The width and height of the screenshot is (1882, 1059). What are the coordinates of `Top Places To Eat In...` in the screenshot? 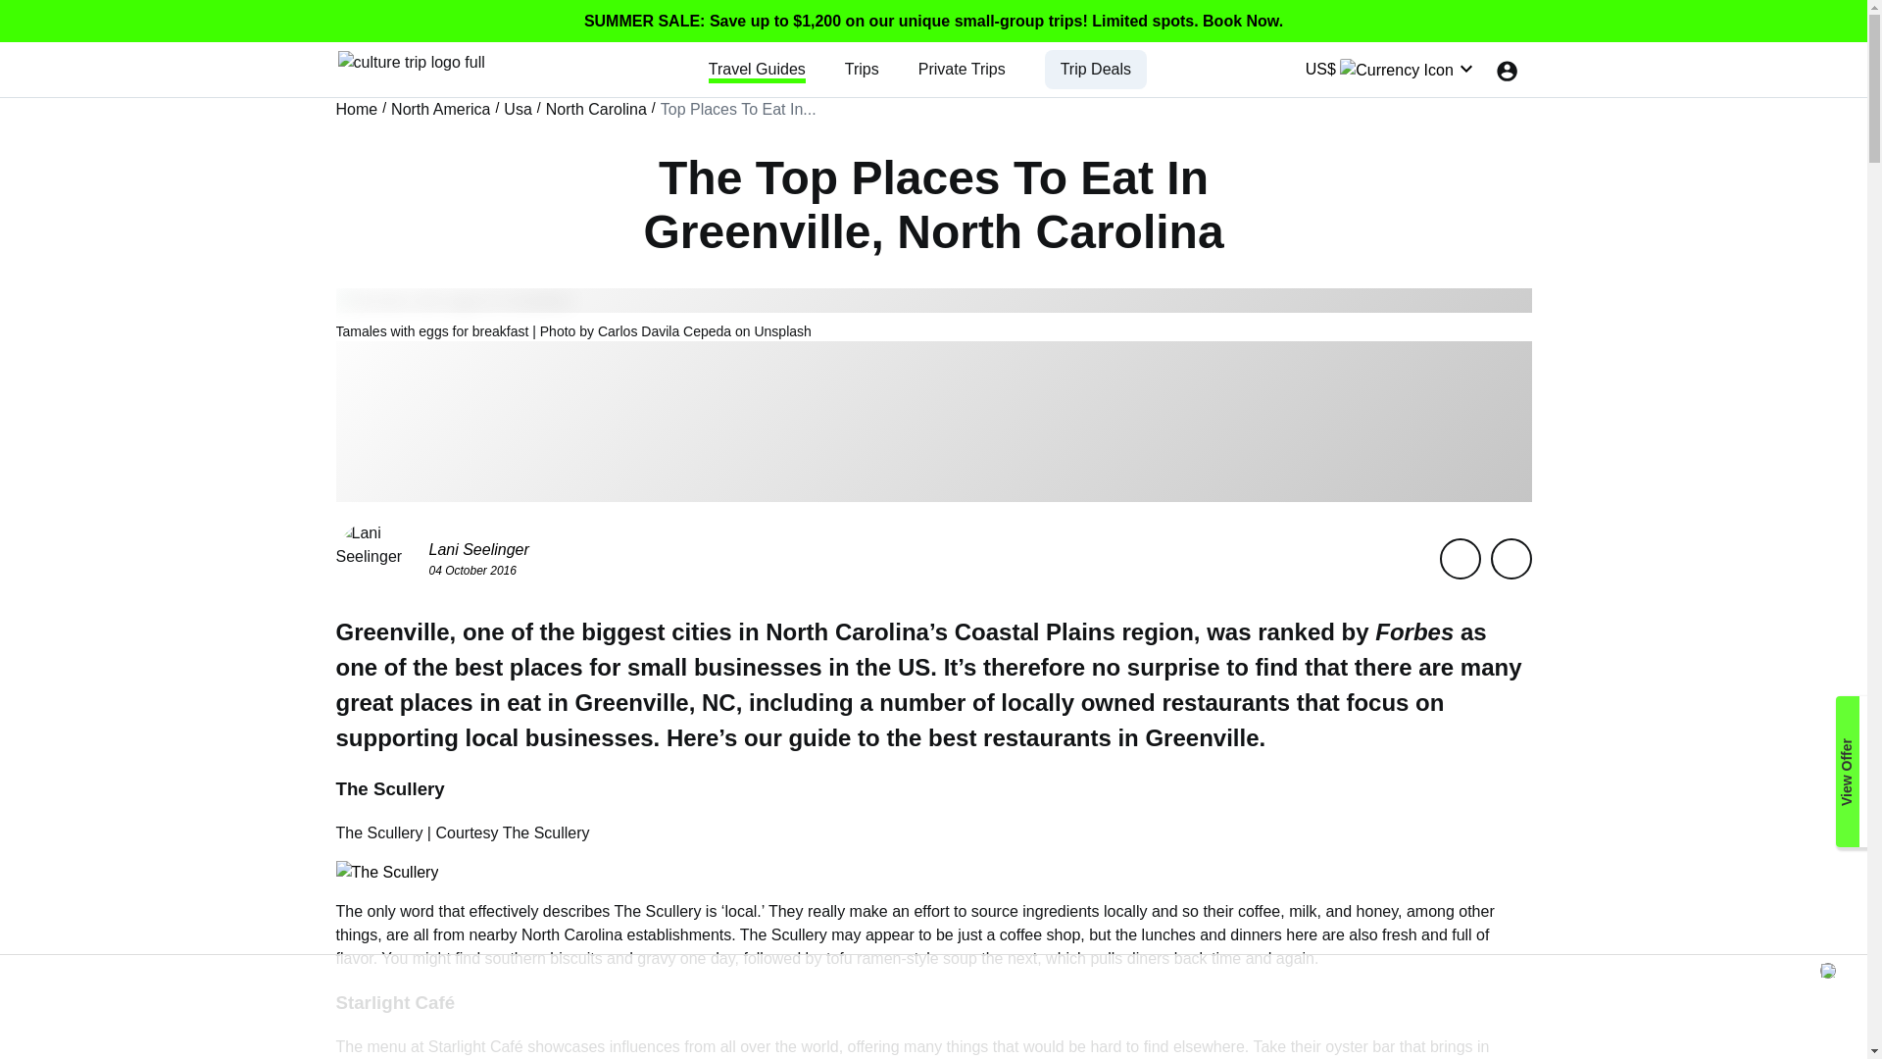 It's located at (738, 110).